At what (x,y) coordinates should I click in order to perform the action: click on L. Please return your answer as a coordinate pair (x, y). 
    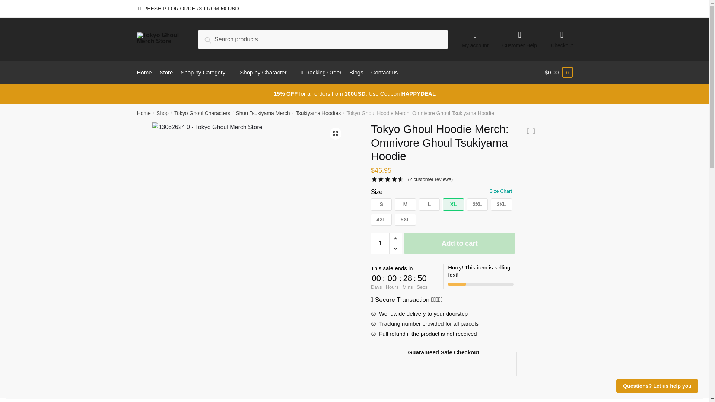
    Looking at the image, I should click on (429, 204).